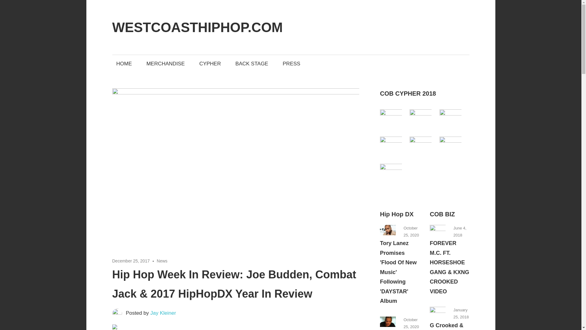 Image resolution: width=586 pixels, height=330 pixels. I want to click on HOME, so click(124, 64).